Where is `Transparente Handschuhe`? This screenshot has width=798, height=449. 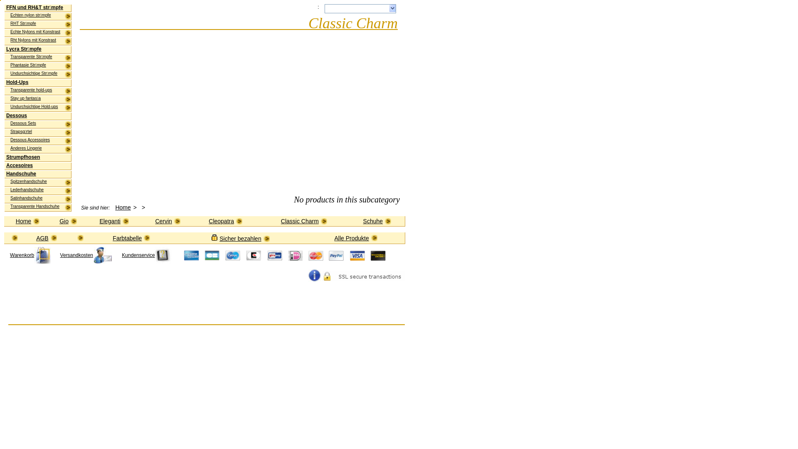 Transparente Handschuhe is located at coordinates (41, 208).